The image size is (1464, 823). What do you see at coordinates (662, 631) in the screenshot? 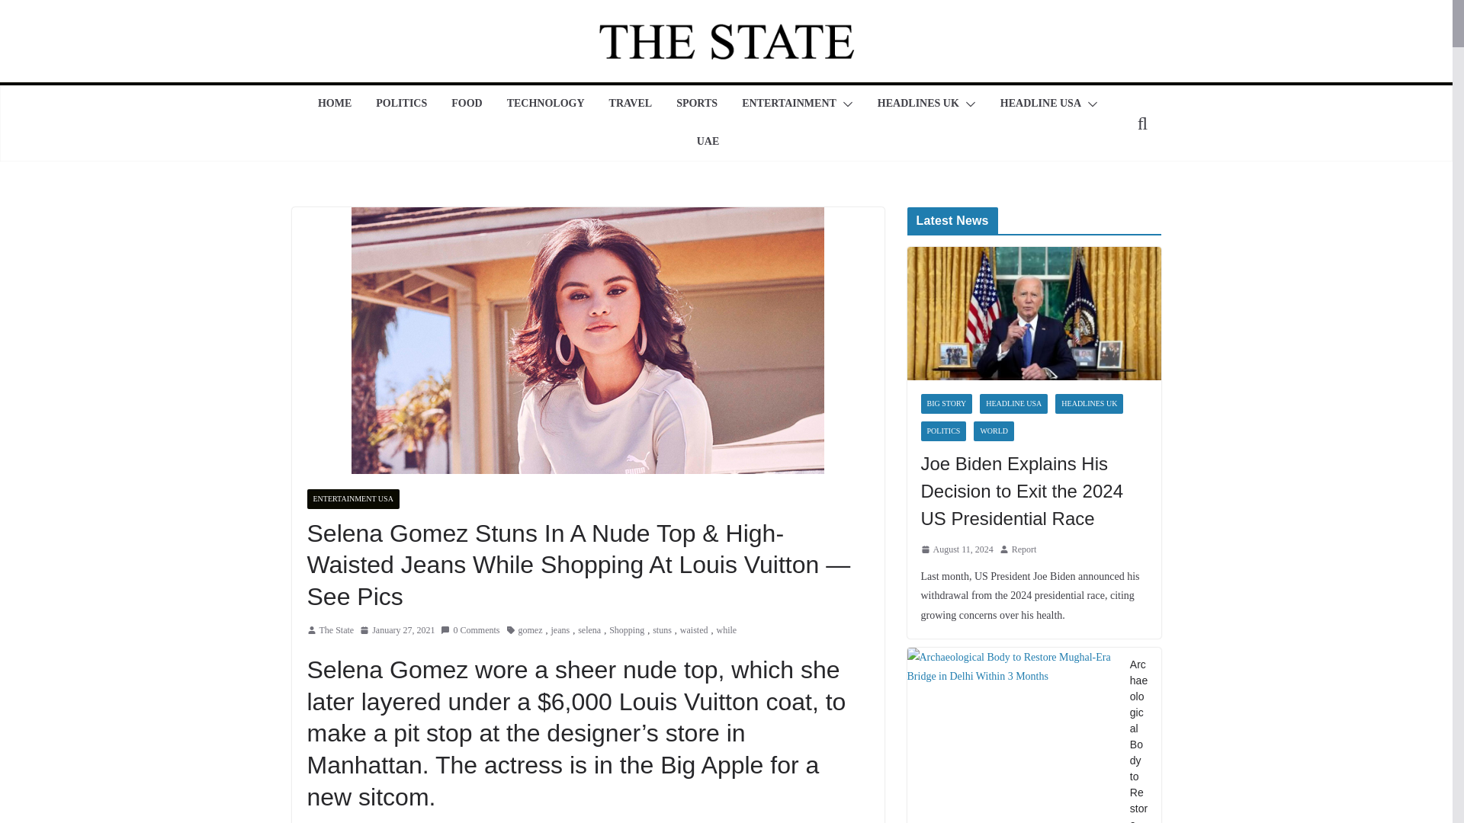
I see `stuns` at bounding box center [662, 631].